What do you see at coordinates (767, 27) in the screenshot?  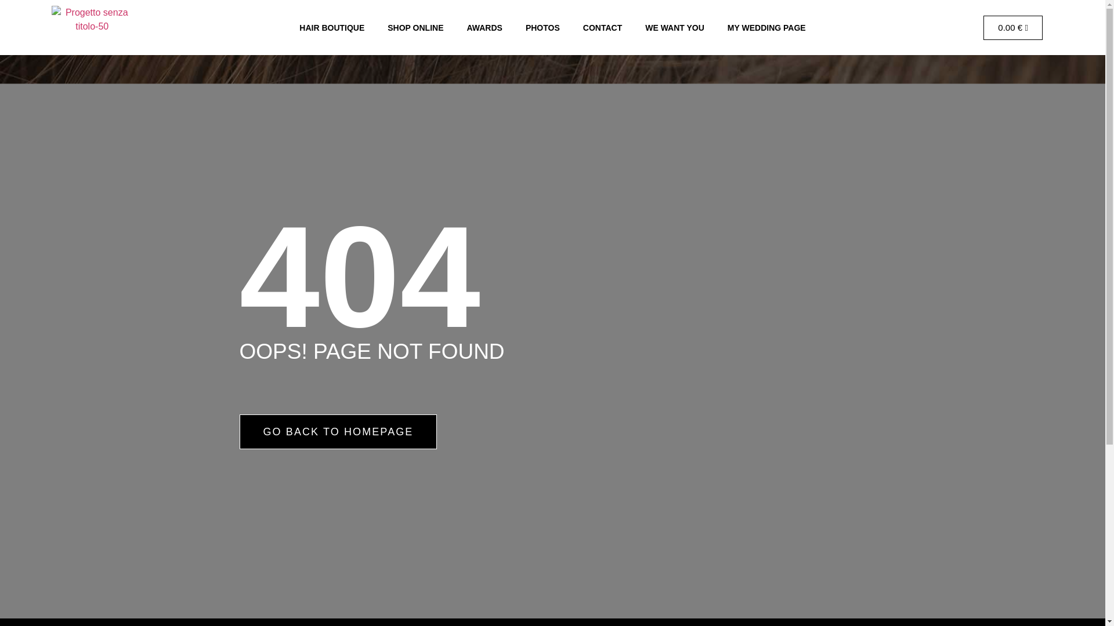 I see `MY WEDDING PAGE` at bounding box center [767, 27].